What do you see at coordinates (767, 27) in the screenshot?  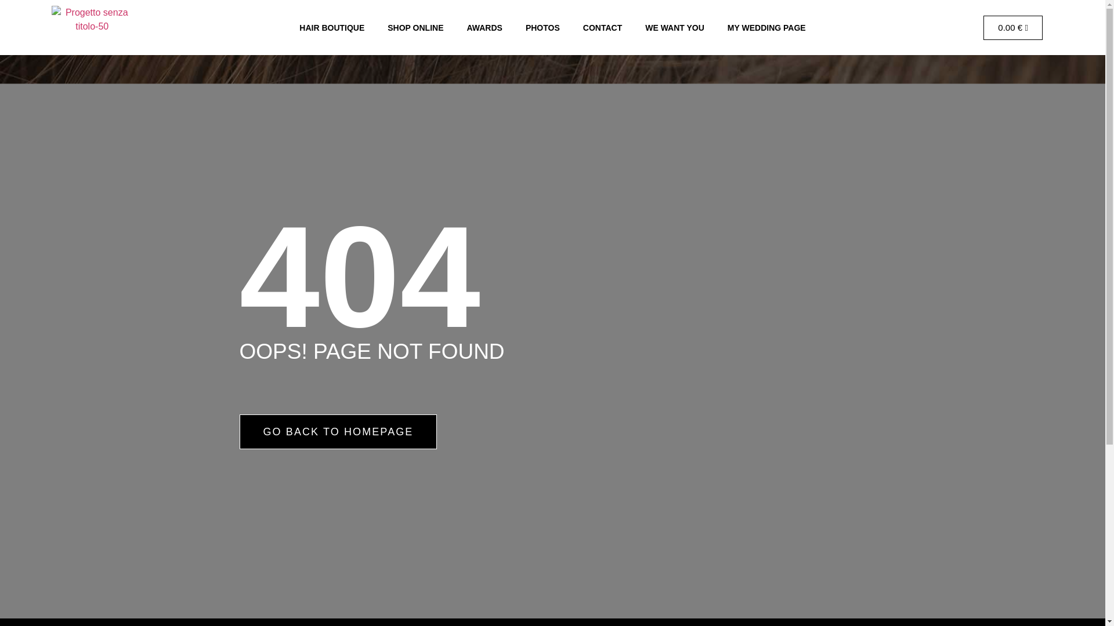 I see `MY WEDDING PAGE` at bounding box center [767, 27].